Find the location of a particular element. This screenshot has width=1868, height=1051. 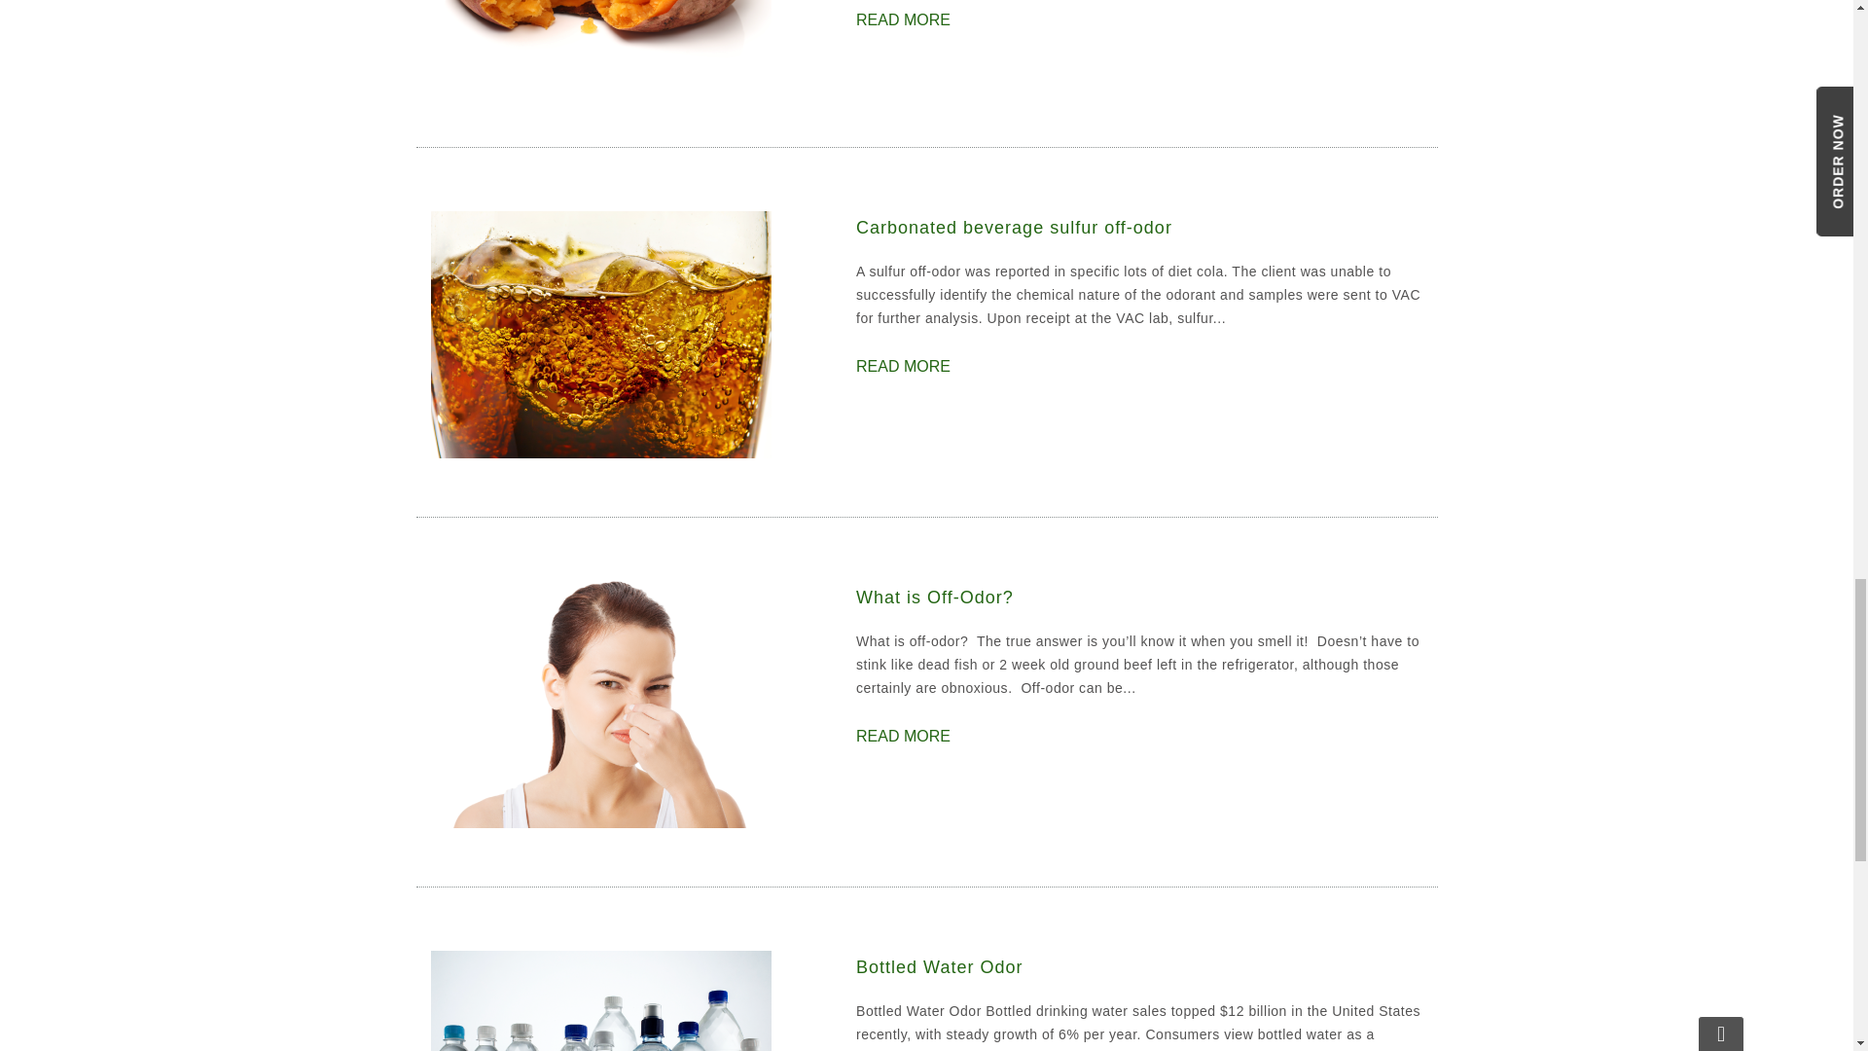

Odorous Compounds from Sweet Potatoes is located at coordinates (903, 19).